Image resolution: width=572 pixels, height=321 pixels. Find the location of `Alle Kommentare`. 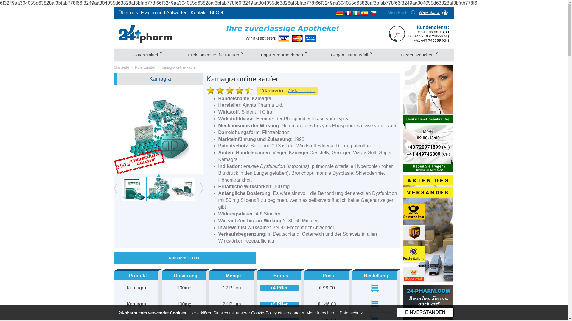

Alle Kommentare is located at coordinates (302, 91).